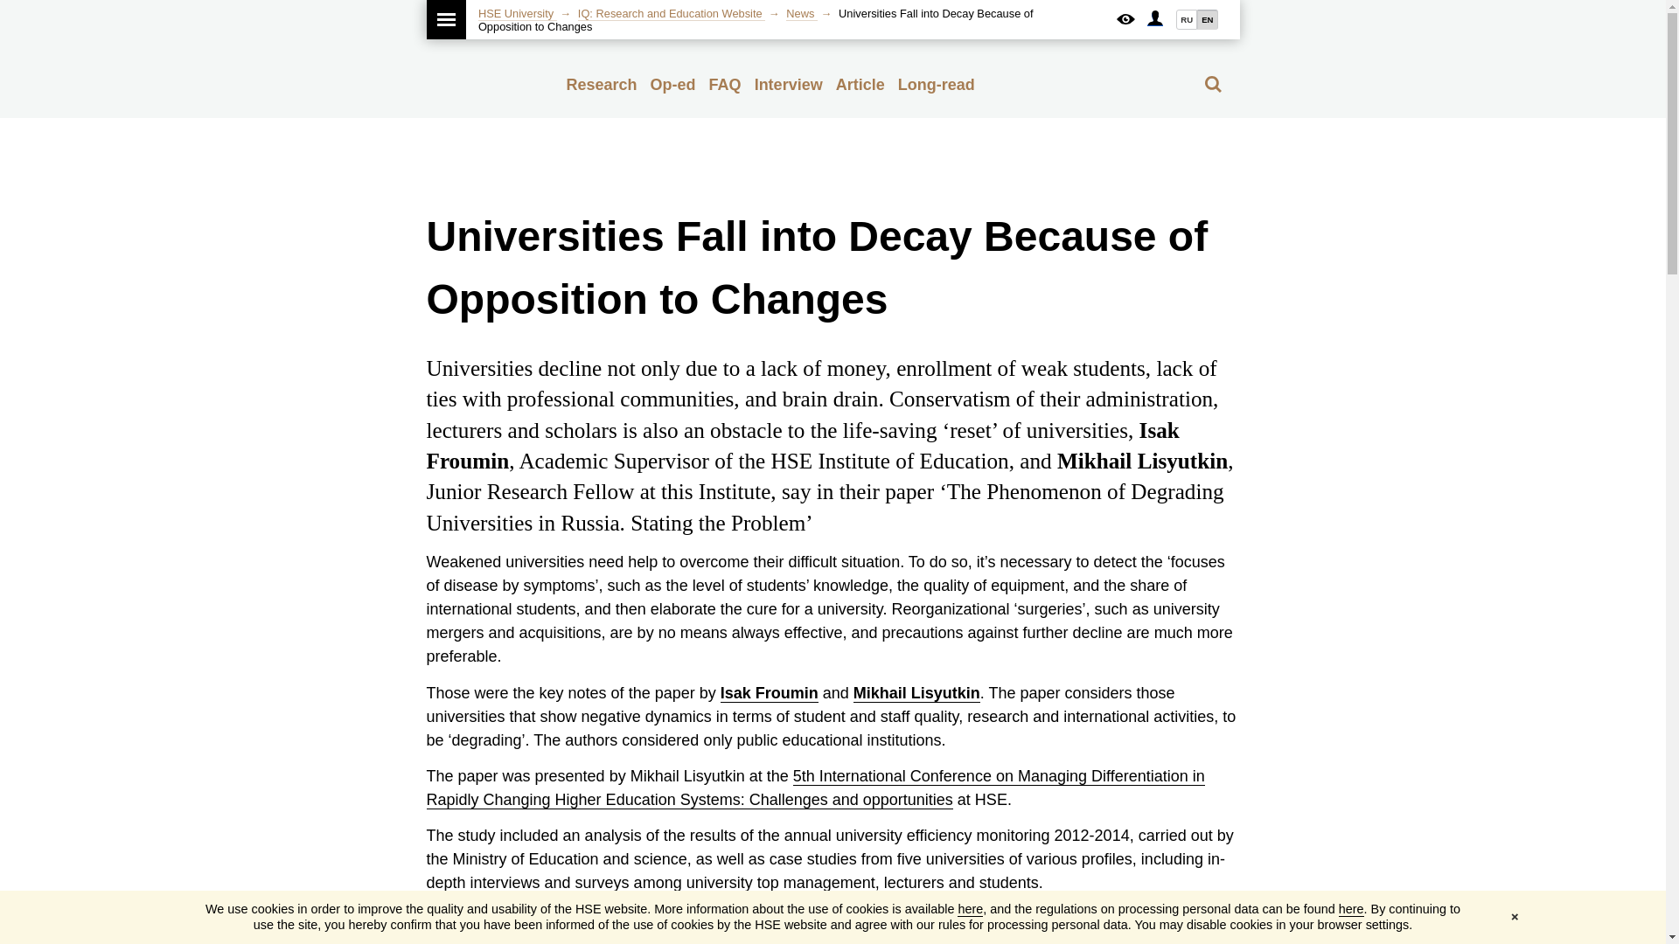  Describe the element at coordinates (1350, 909) in the screenshot. I see `here` at that location.